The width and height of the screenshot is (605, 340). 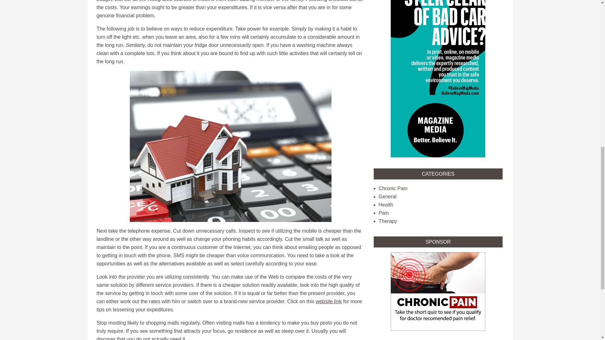 I want to click on Therapy, so click(x=388, y=221).